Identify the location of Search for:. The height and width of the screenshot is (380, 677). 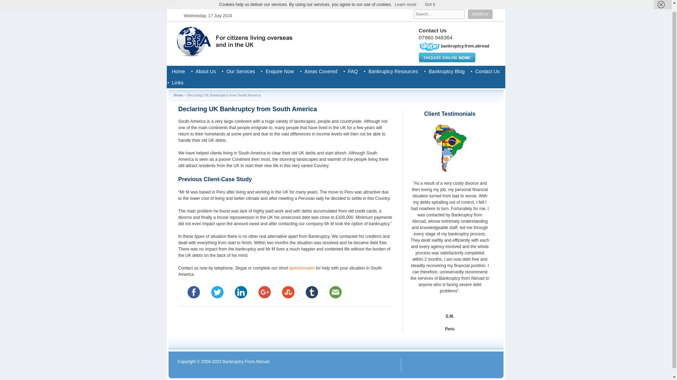
(439, 14).